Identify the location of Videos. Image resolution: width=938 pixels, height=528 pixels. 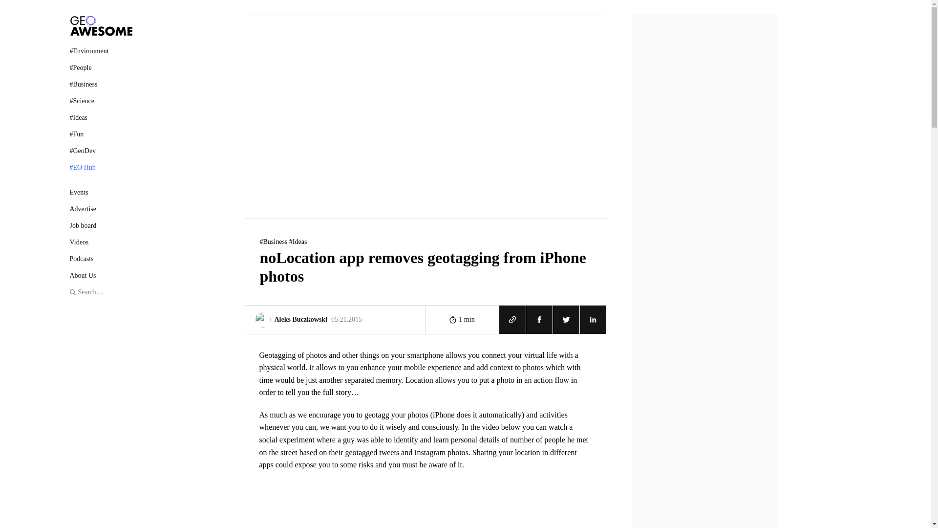
(101, 242).